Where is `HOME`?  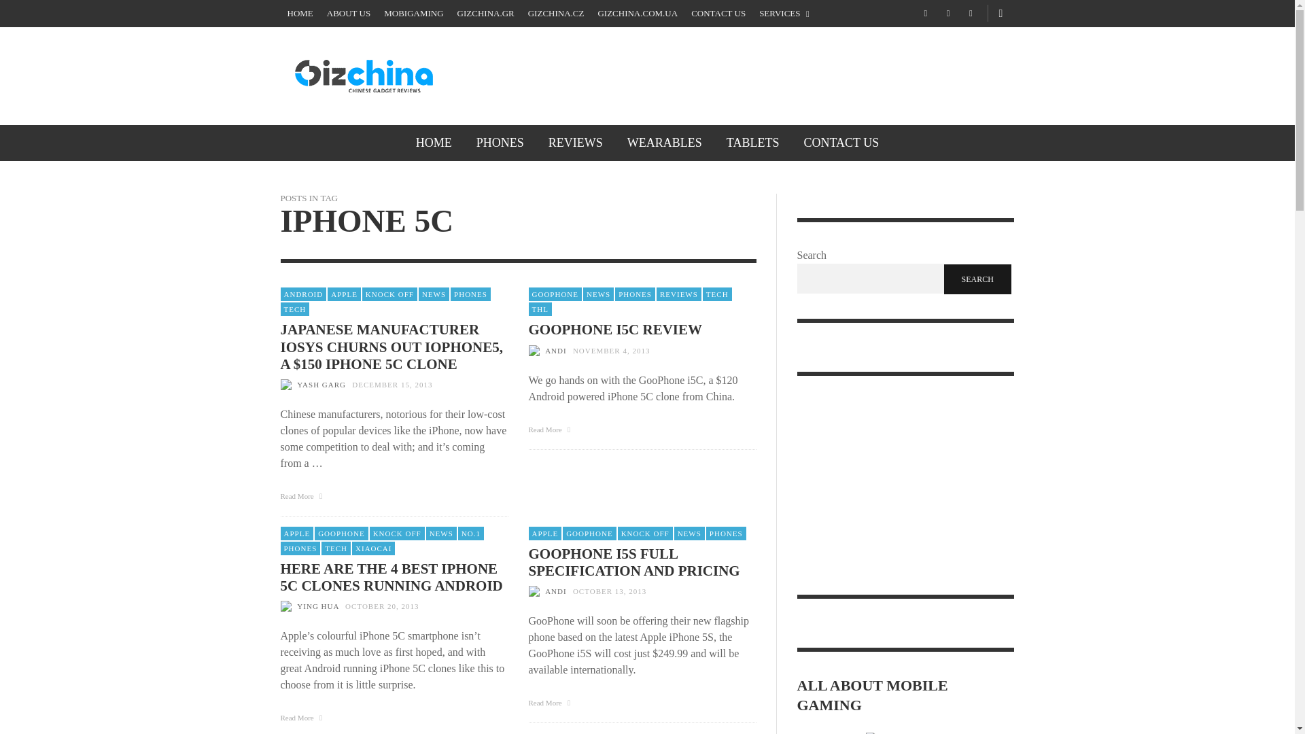
HOME is located at coordinates (300, 14).